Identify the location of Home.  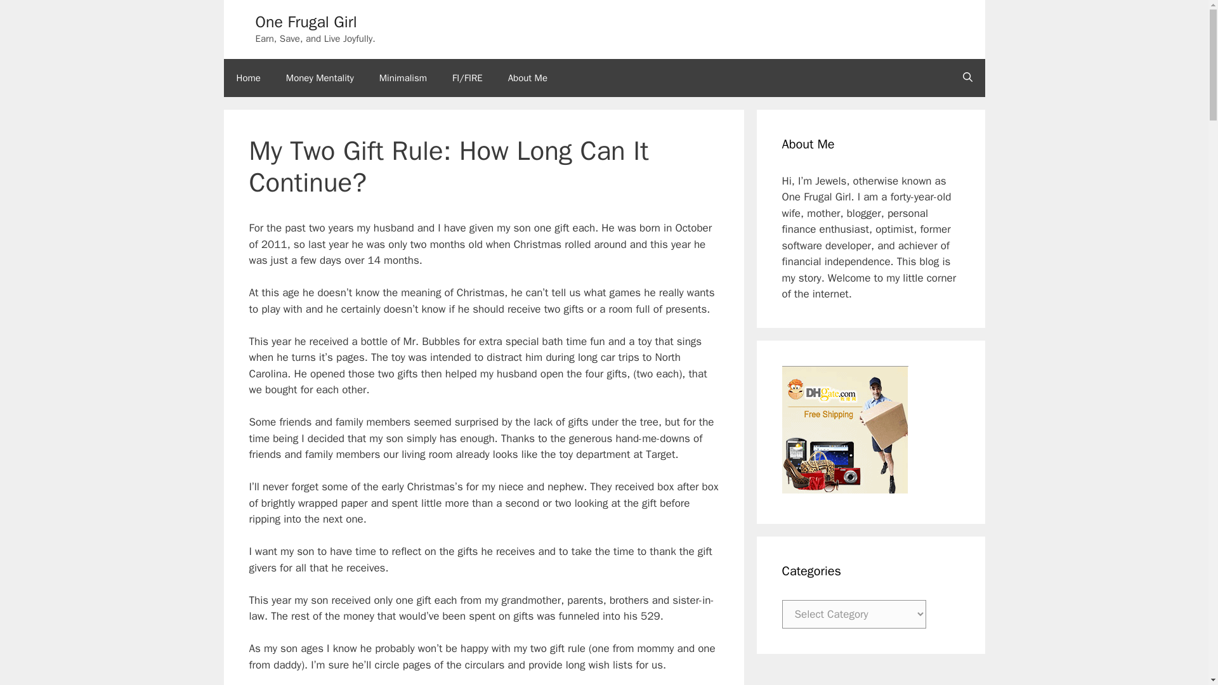
(247, 77).